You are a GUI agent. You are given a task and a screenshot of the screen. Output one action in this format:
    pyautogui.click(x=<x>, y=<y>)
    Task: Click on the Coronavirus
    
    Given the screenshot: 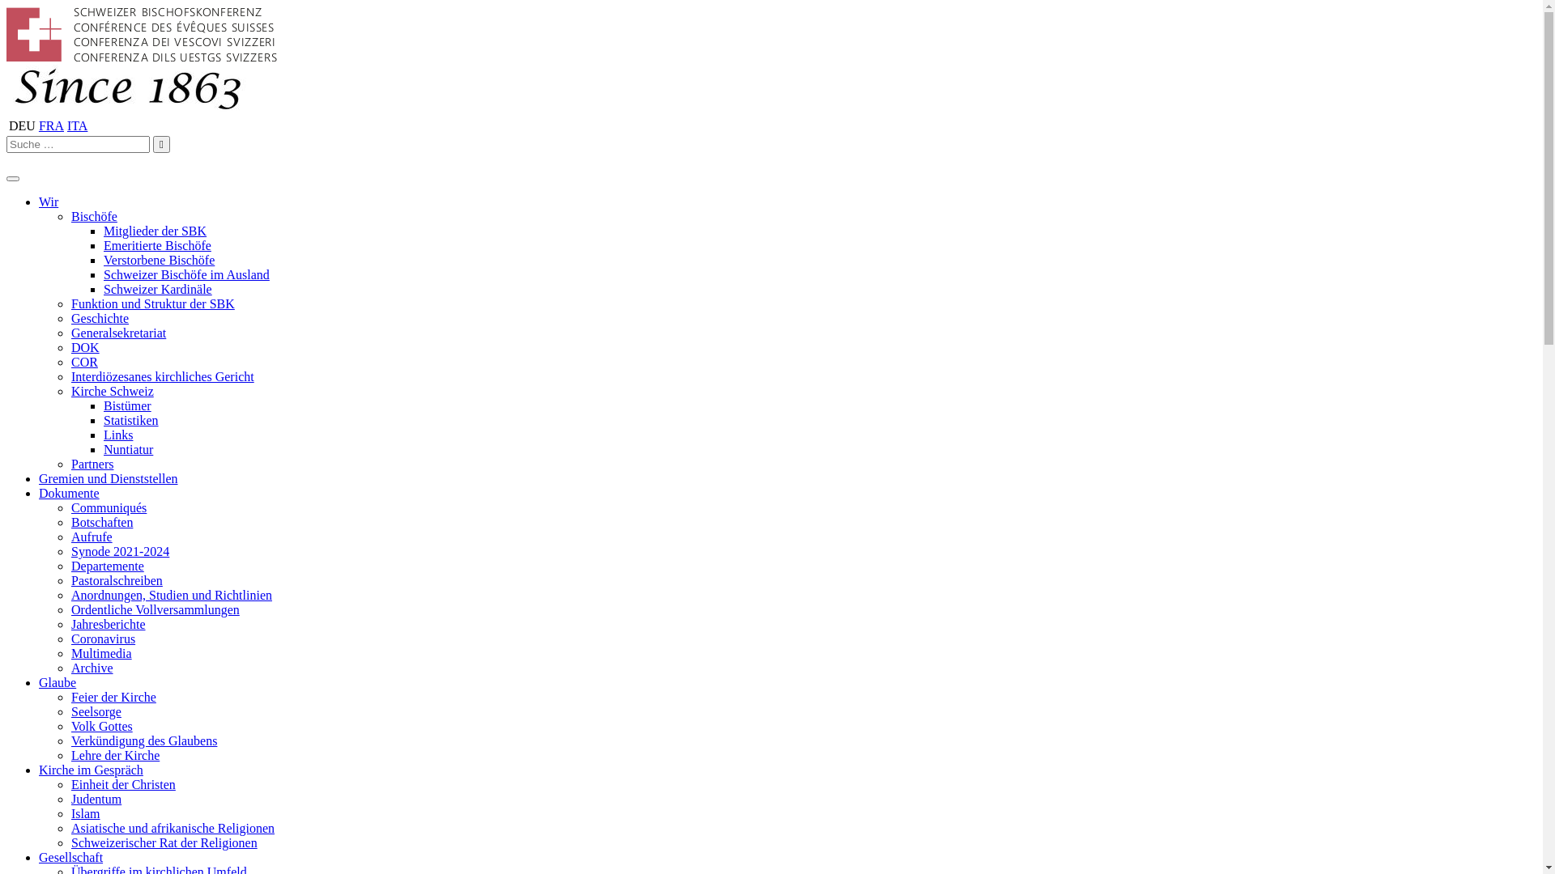 What is the action you would take?
    pyautogui.click(x=104, y=639)
    